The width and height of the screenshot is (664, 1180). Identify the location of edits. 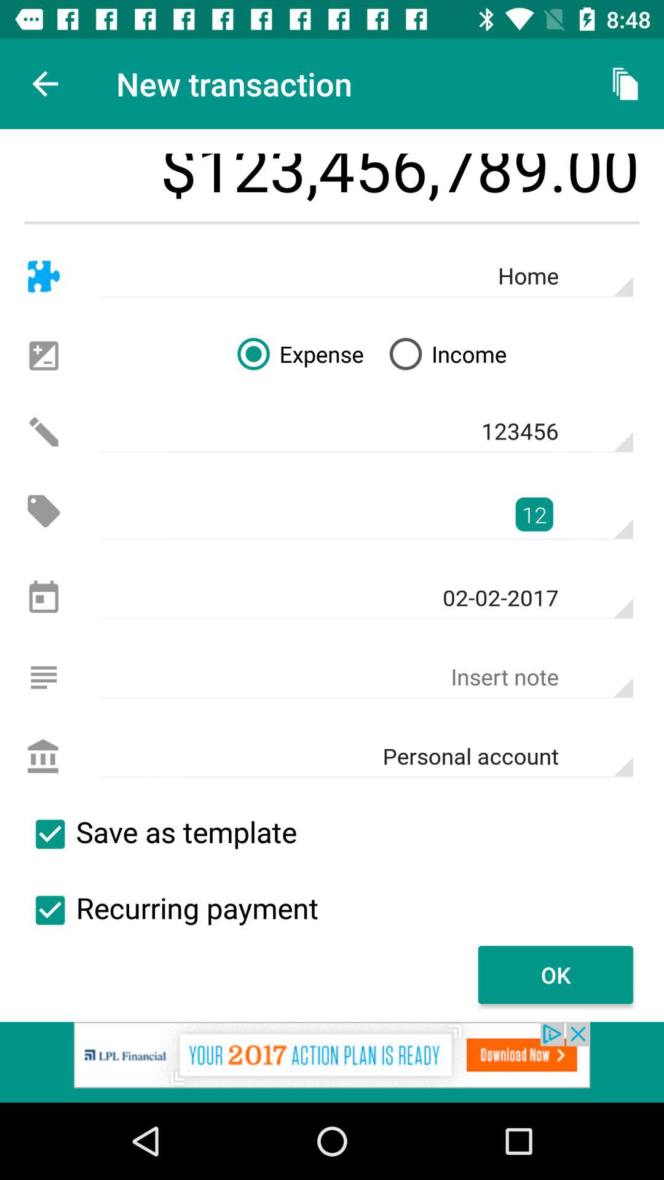
(43, 431).